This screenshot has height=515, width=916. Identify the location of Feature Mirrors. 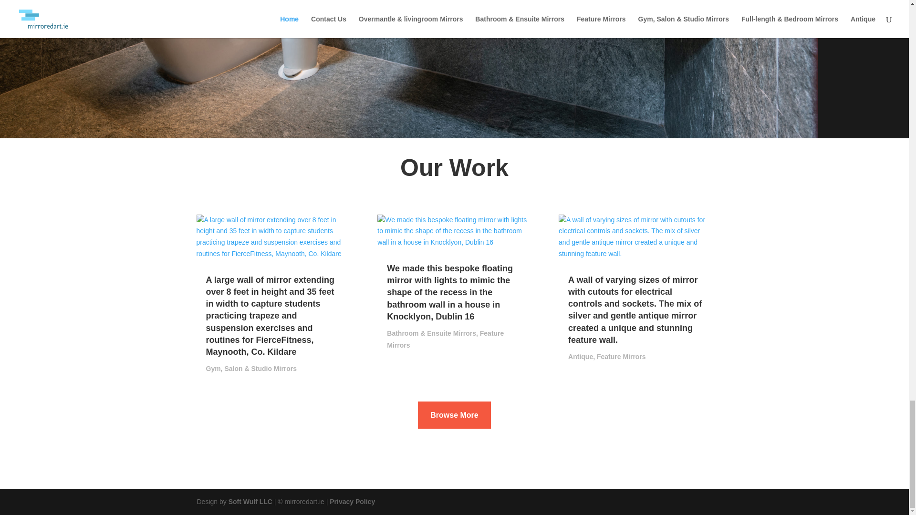
(445, 340).